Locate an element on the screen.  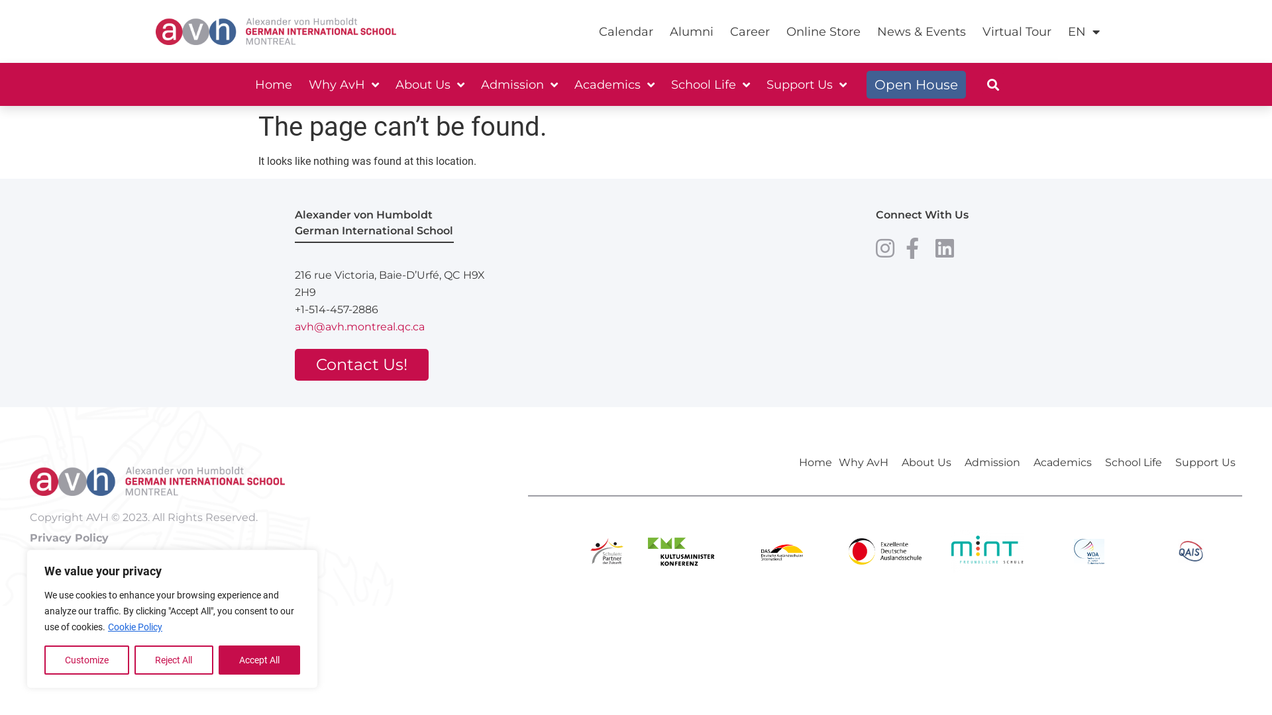
Why AvH is located at coordinates (344, 85).